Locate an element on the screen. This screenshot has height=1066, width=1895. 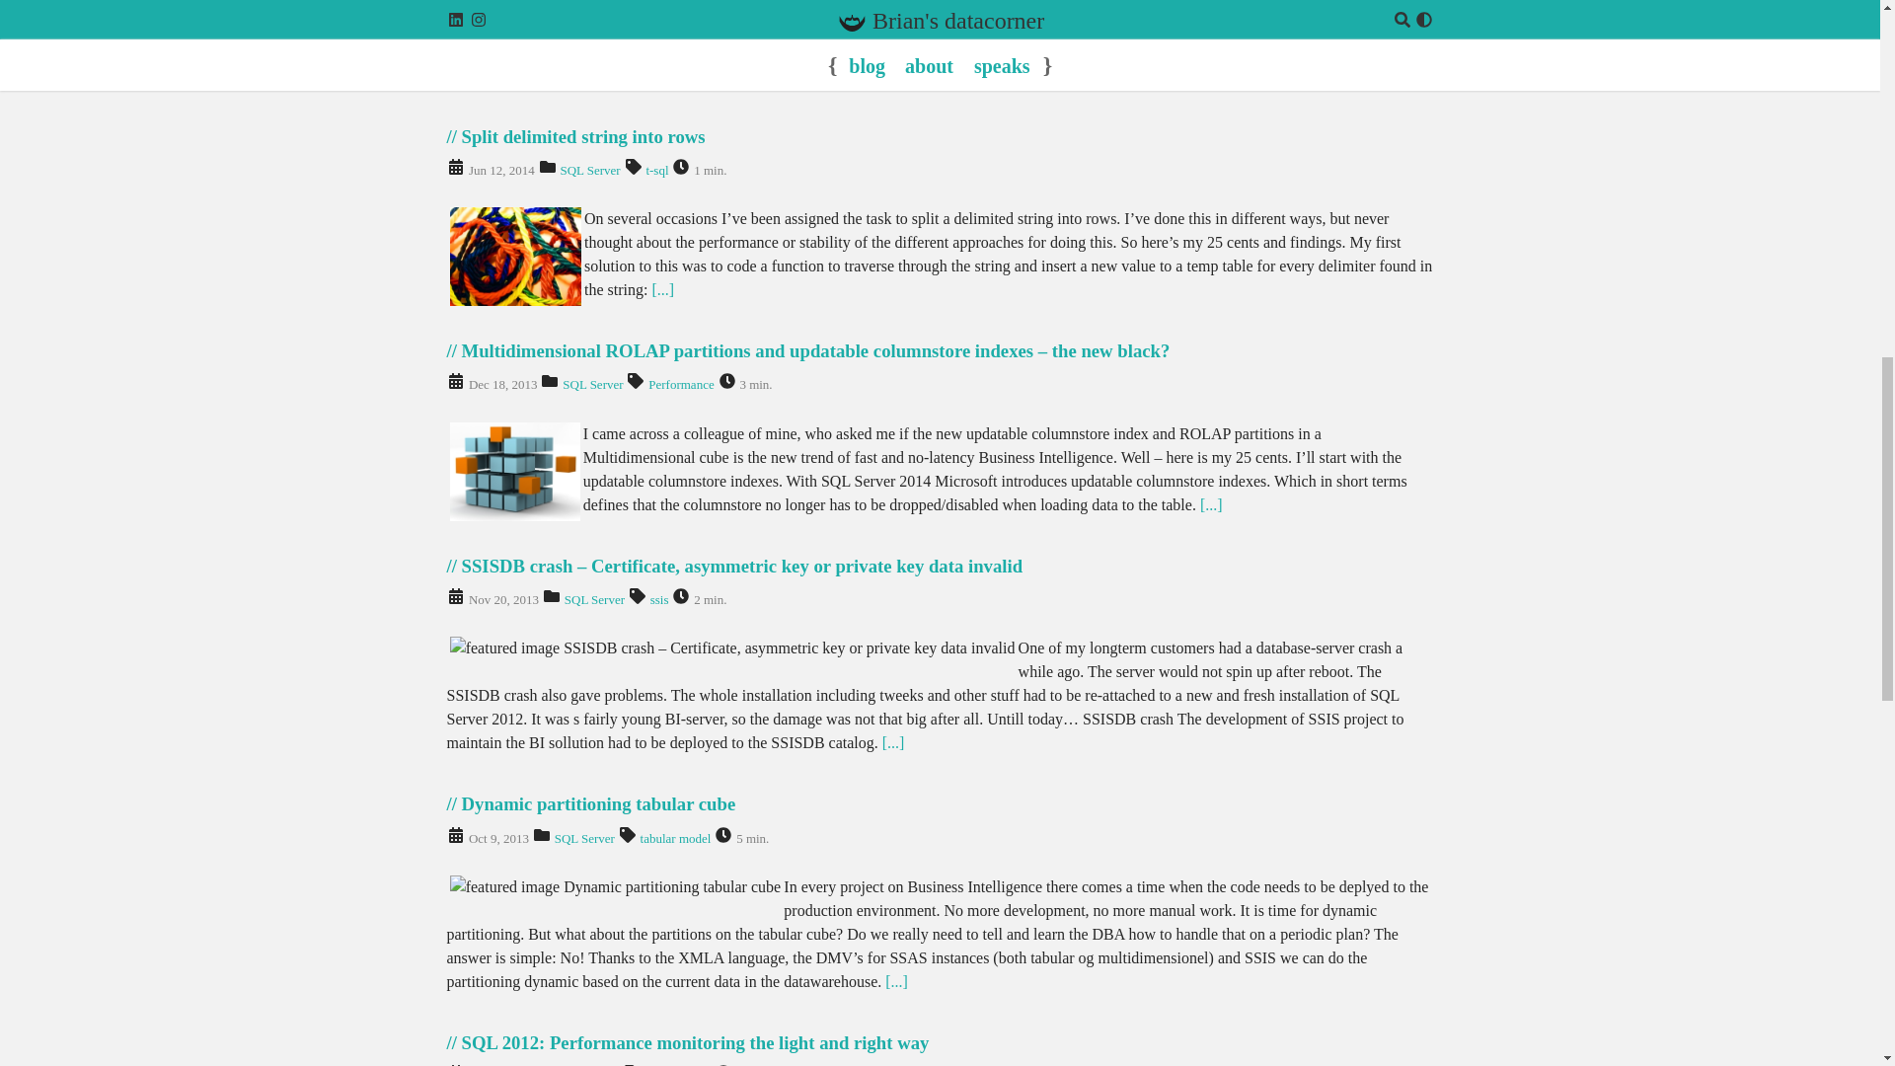
t-sql is located at coordinates (657, 170).